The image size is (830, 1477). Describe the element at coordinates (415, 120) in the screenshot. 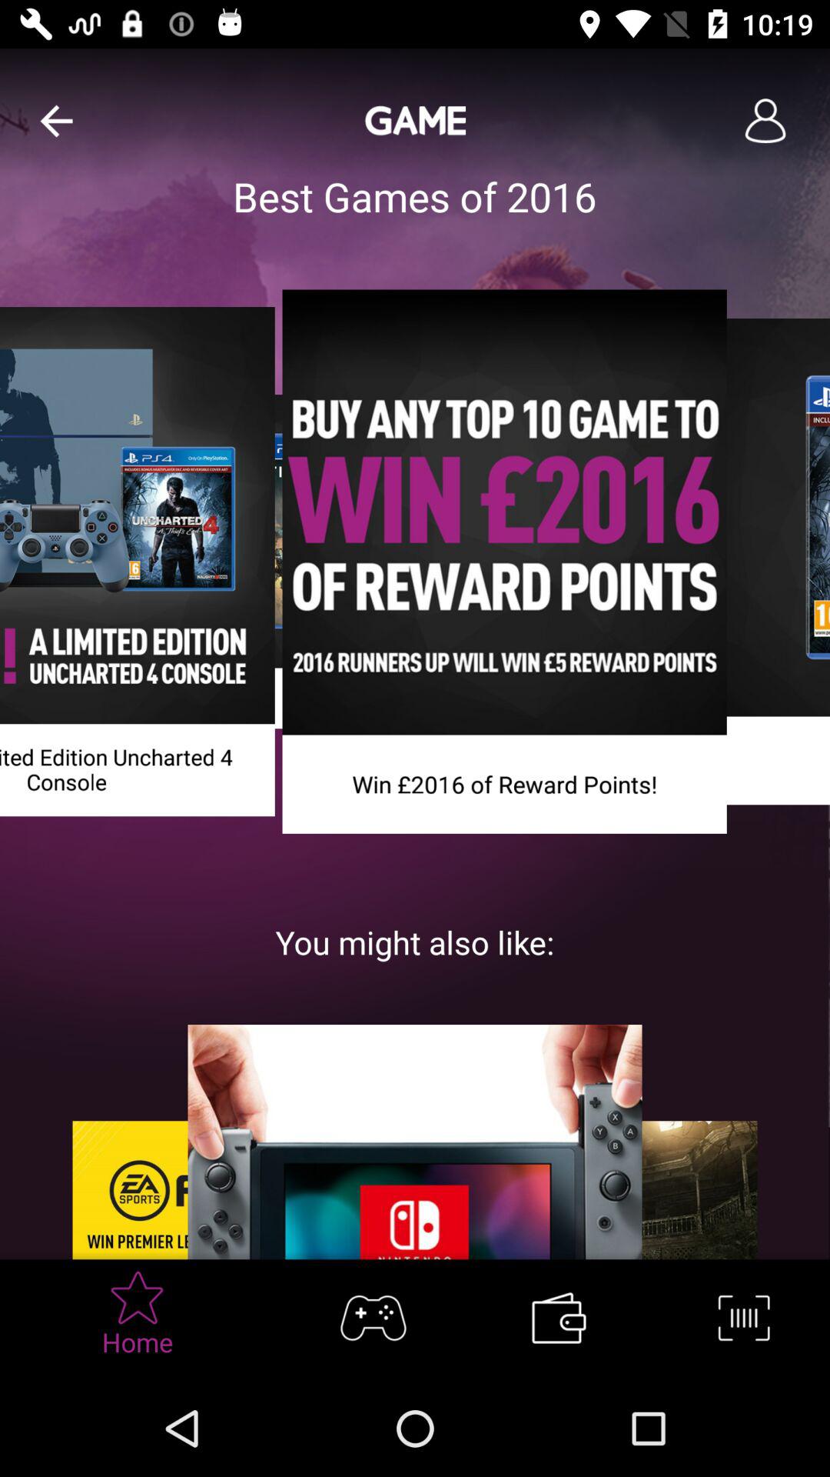

I see `select the text game` at that location.